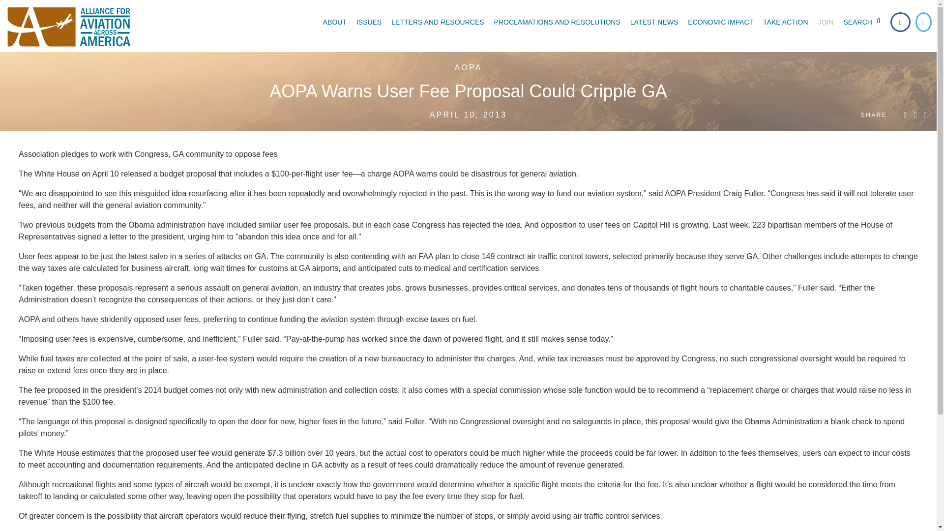 The image size is (944, 531). What do you see at coordinates (334, 22) in the screenshot?
I see `ABOUT` at bounding box center [334, 22].